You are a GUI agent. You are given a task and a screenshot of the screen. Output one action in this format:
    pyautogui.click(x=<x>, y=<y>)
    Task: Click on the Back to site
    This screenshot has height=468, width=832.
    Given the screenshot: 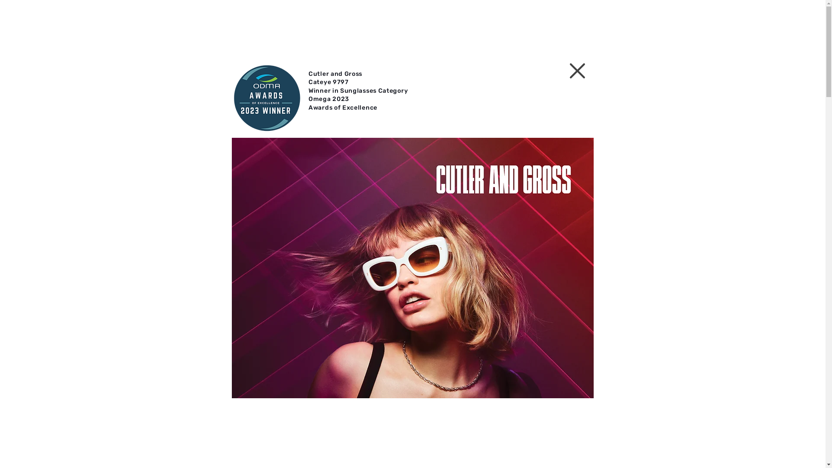 What is the action you would take?
    pyautogui.click(x=577, y=71)
    